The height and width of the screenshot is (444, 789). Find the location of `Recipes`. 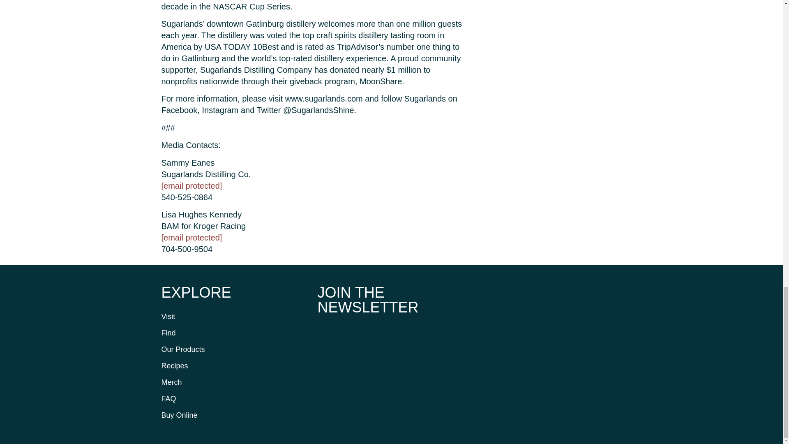

Recipes is located at coordinates (235, 366).